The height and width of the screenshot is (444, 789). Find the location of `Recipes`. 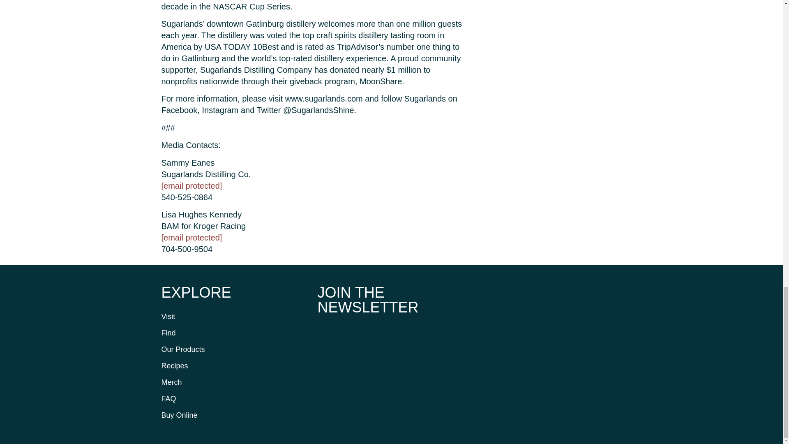

Recipes is located at coordinates (235, 366).